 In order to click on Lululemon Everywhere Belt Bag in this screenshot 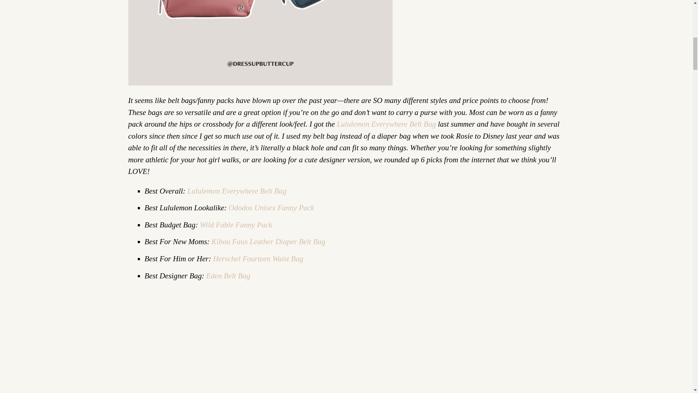, I will do `click(236, 191)`.